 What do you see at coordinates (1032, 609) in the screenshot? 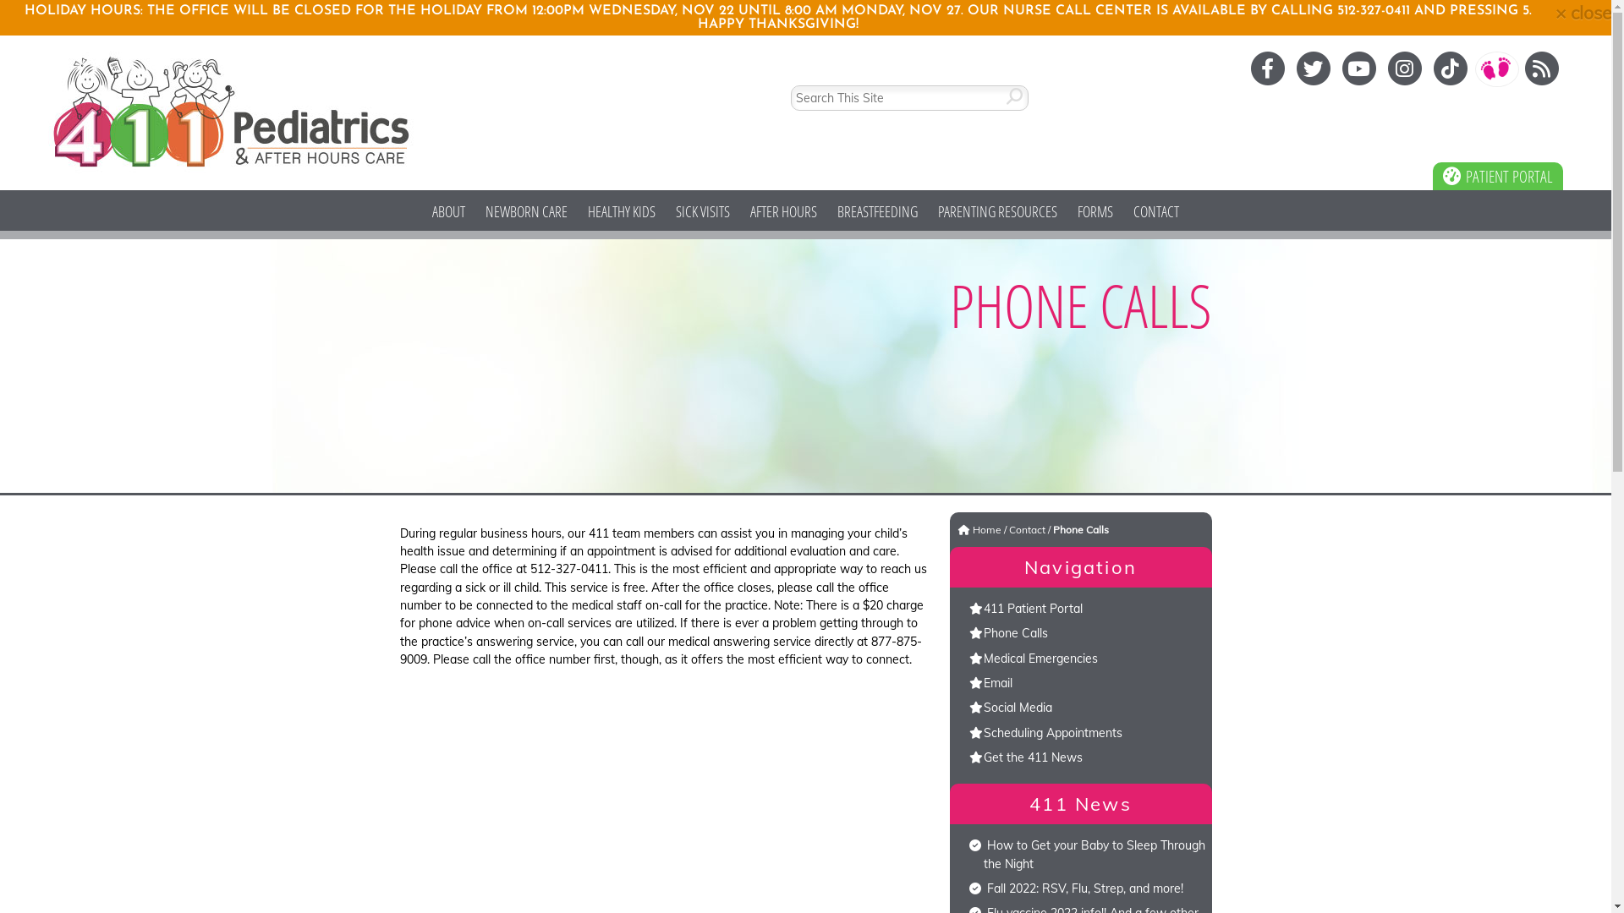
I see `411 Patient Portal` at bounding box center [1032, 609].